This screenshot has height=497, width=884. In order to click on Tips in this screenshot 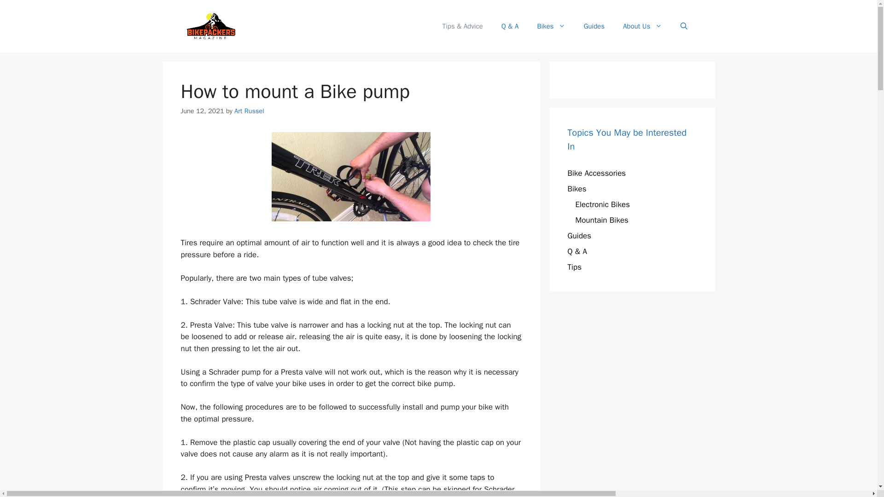, I will do `click(575, 267)`.